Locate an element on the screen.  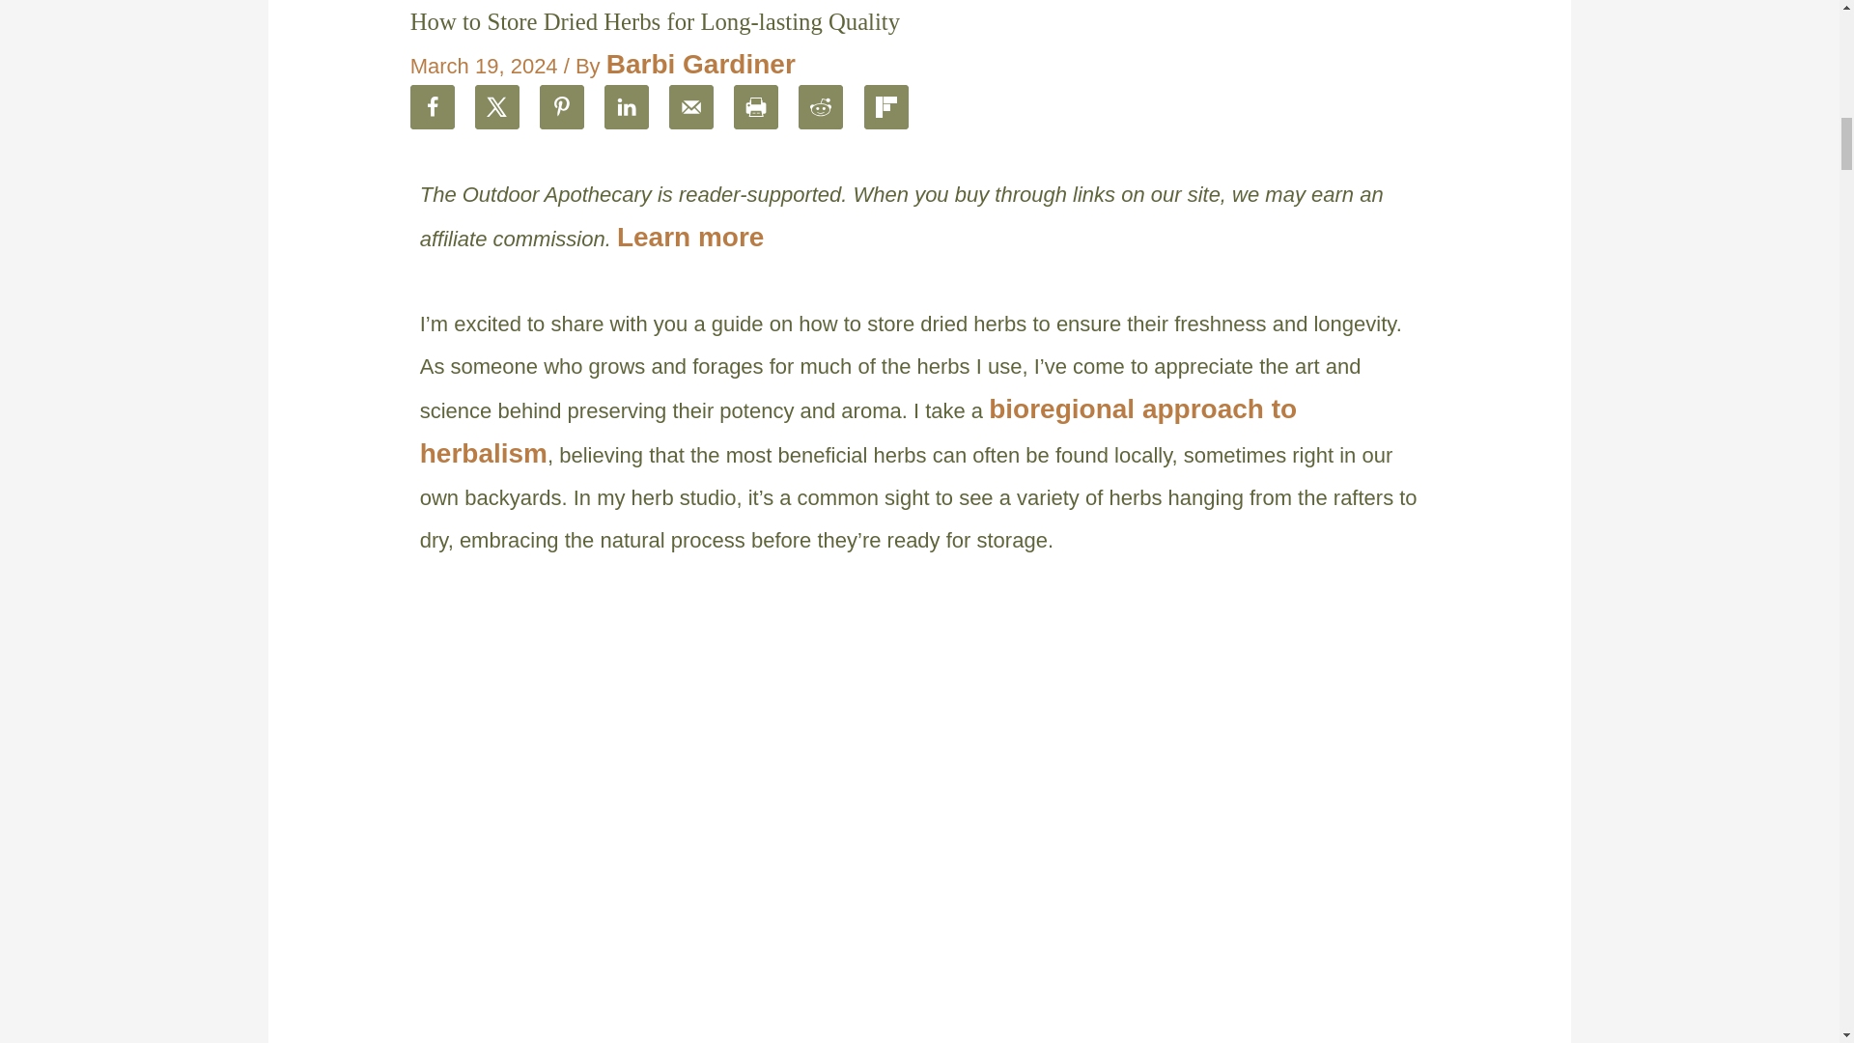
Share on Facebook is located at coordinates (432, 106).